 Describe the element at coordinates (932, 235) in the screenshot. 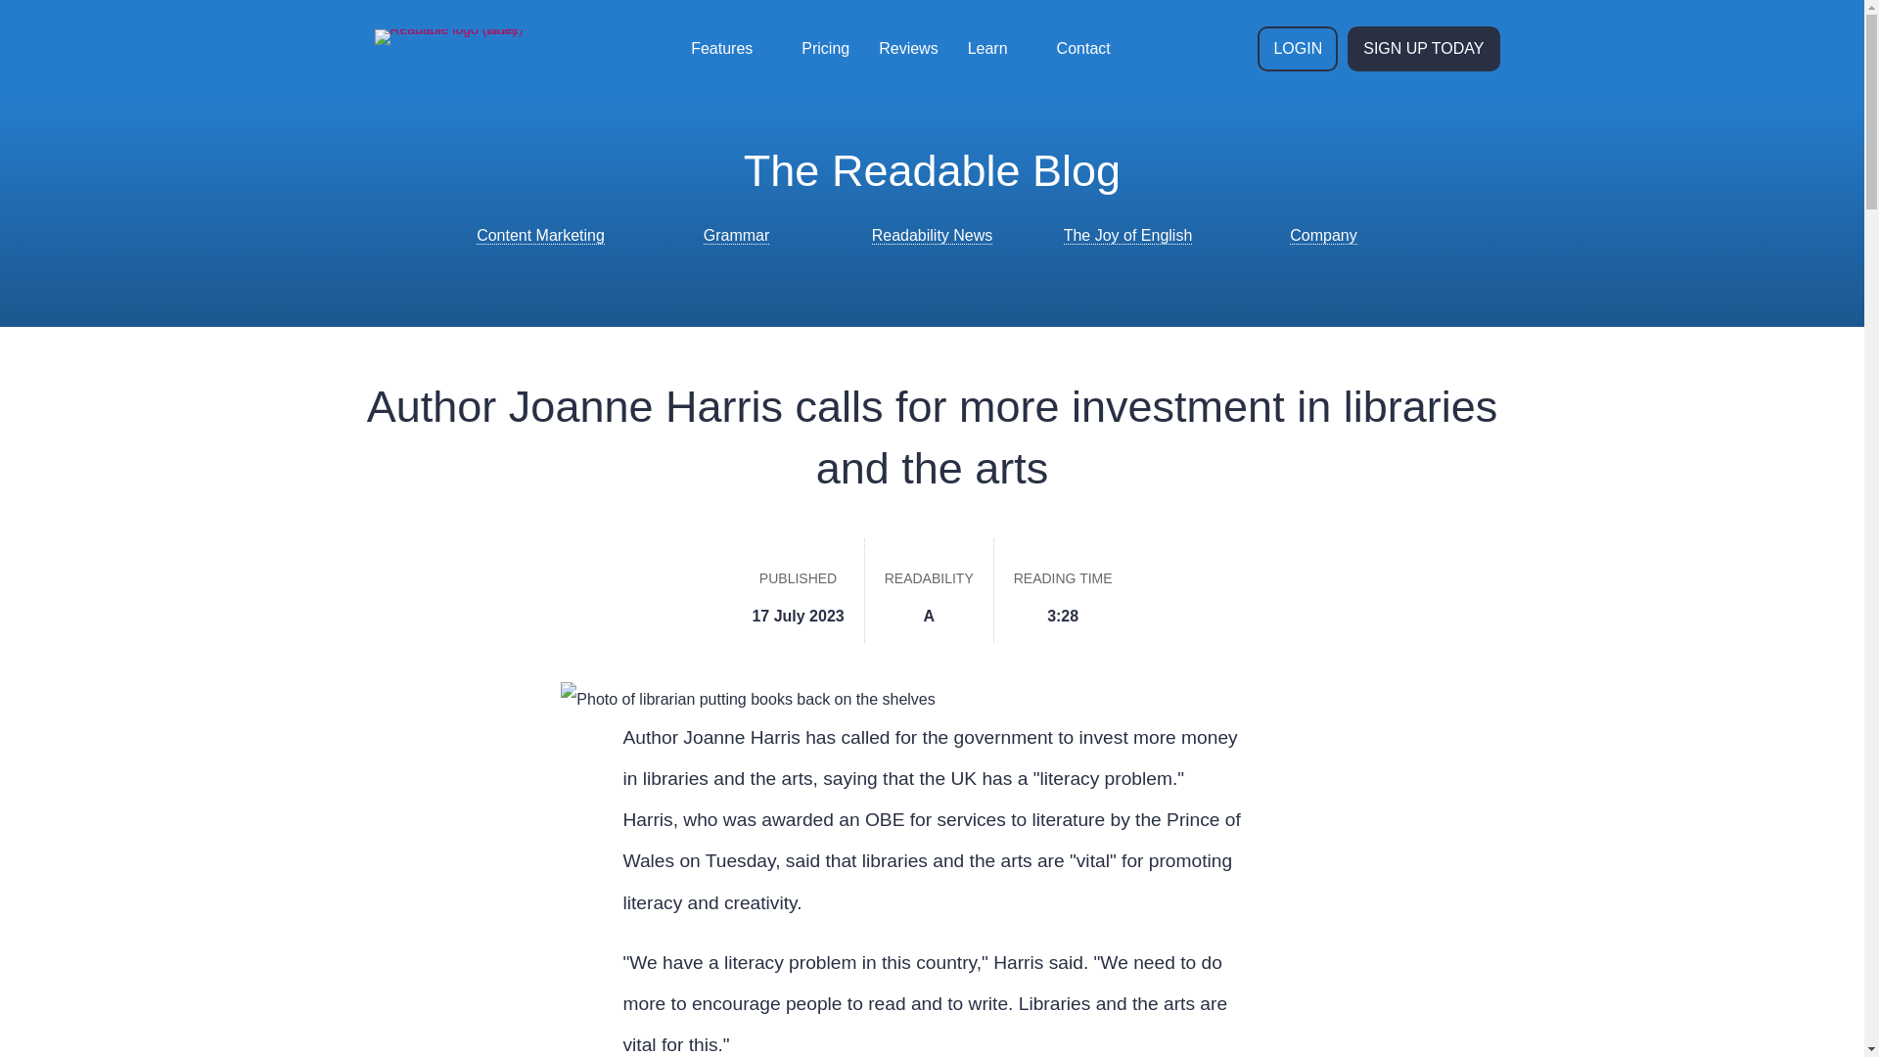

I see `Readability News` at that location.